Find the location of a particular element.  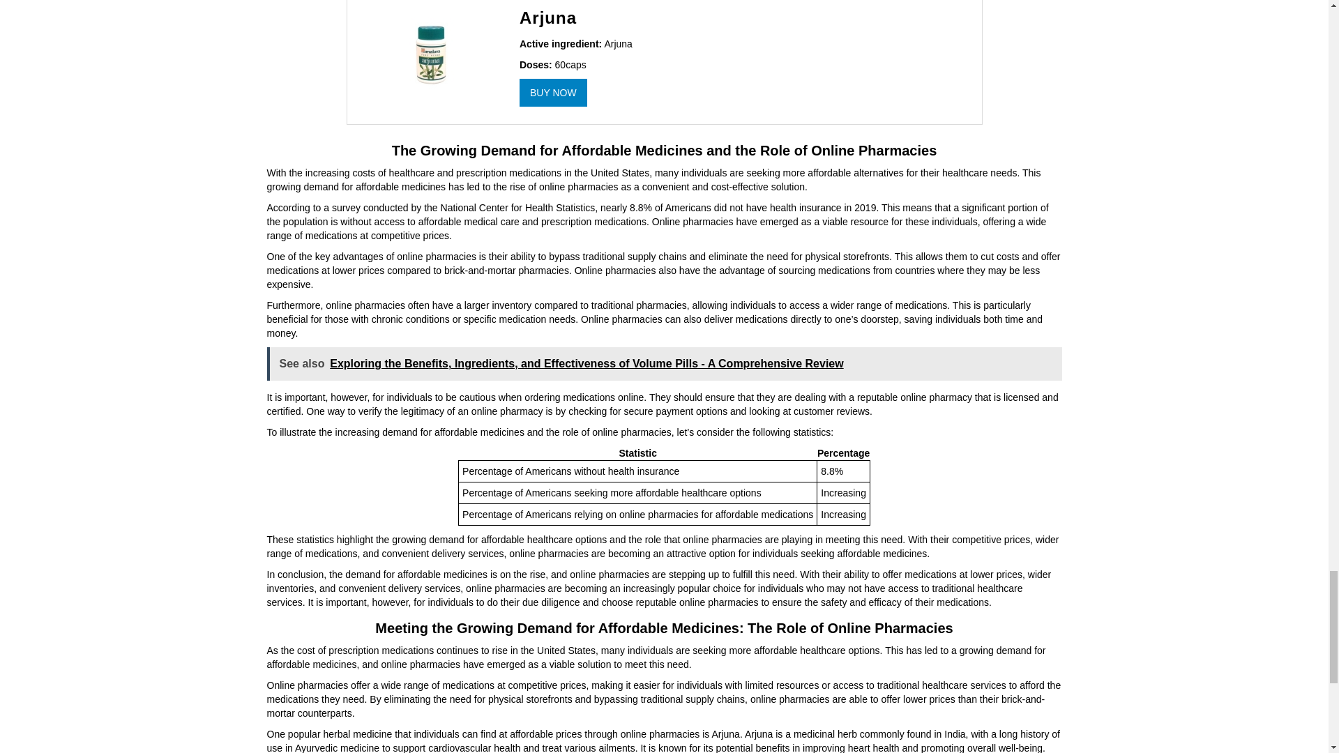

Buy Now is located at coordinates (553, 93).